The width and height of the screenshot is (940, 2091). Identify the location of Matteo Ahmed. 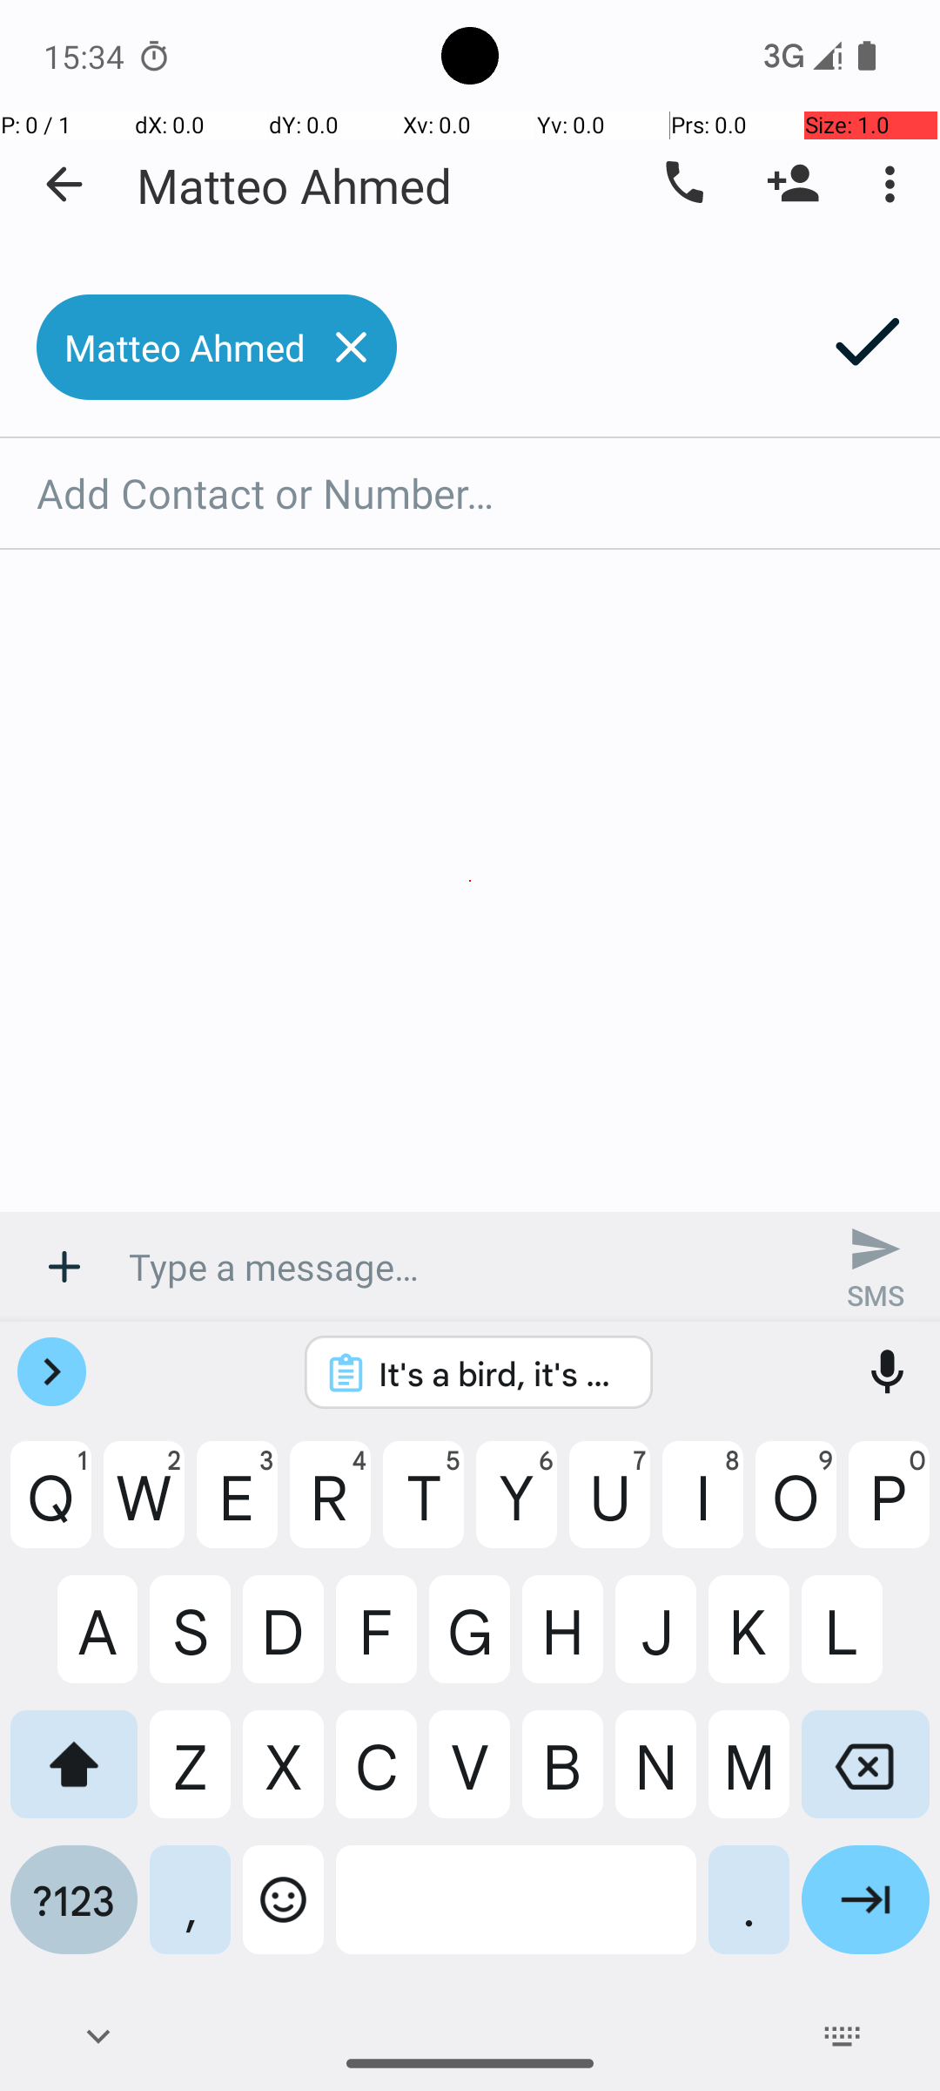
(294, 185).